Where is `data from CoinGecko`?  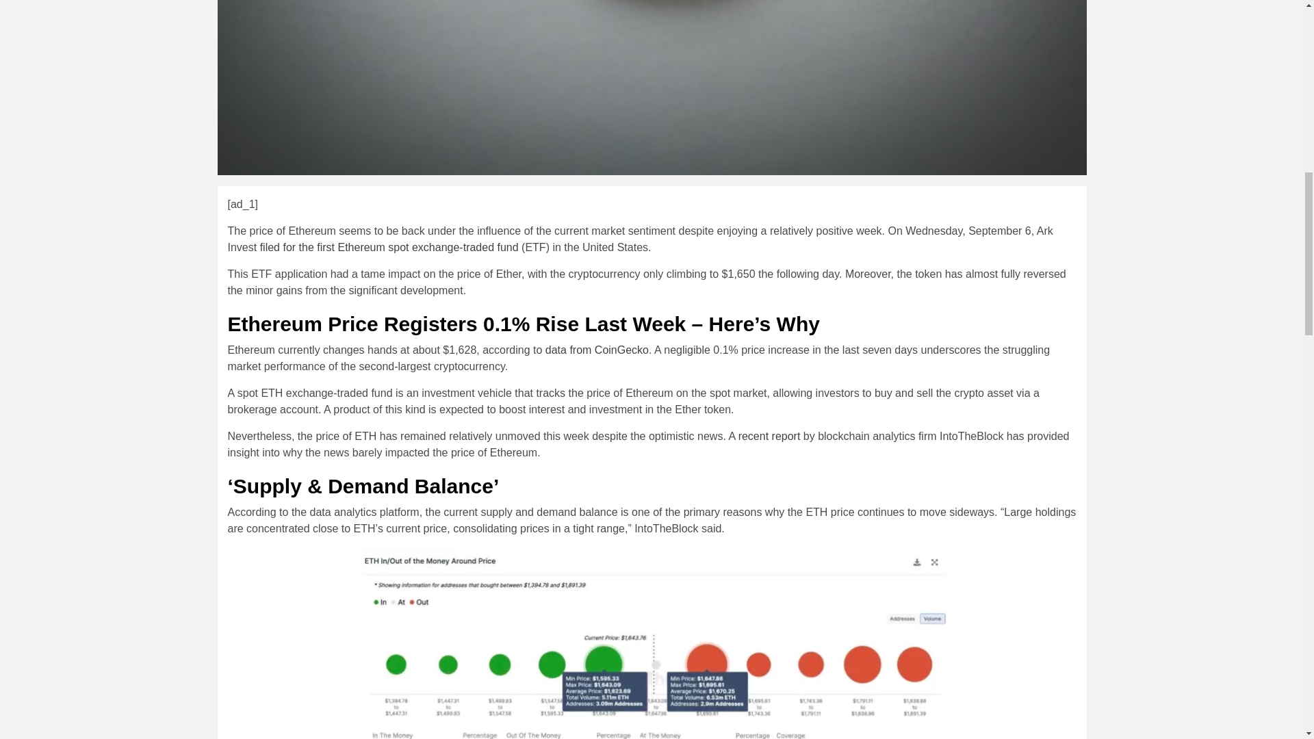 data from CoinGecko is located at coordinates (597, 350).